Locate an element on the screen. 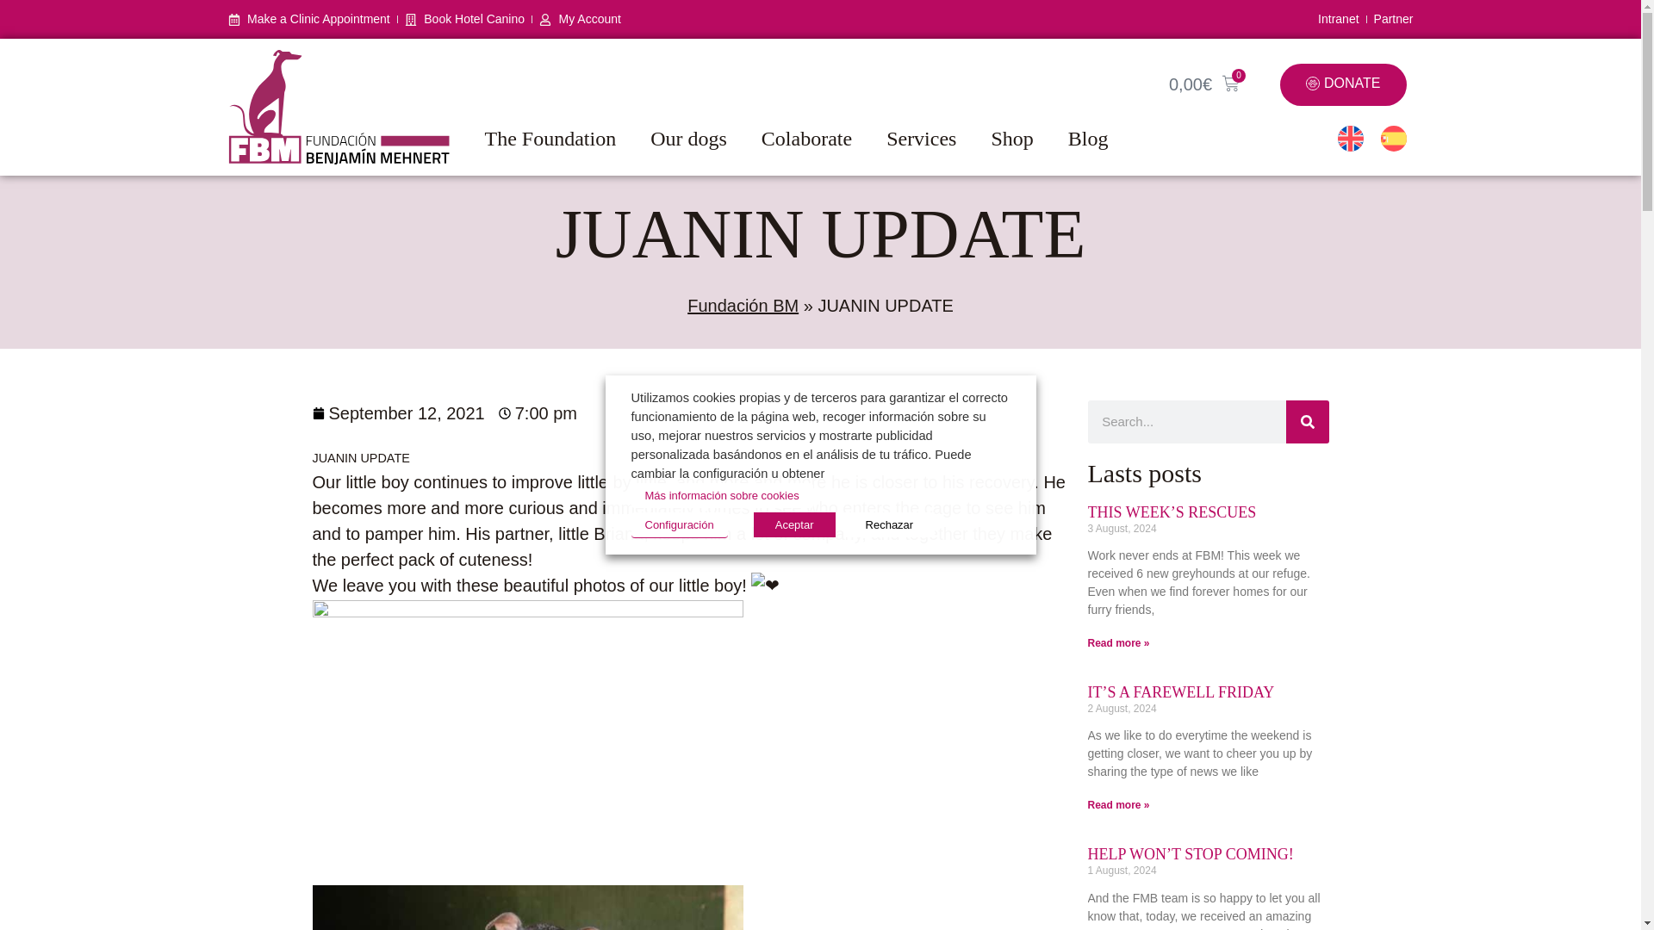 The width and height of the screenshot is (1654, 930). DONATE is located at coordinates (1343, 84).